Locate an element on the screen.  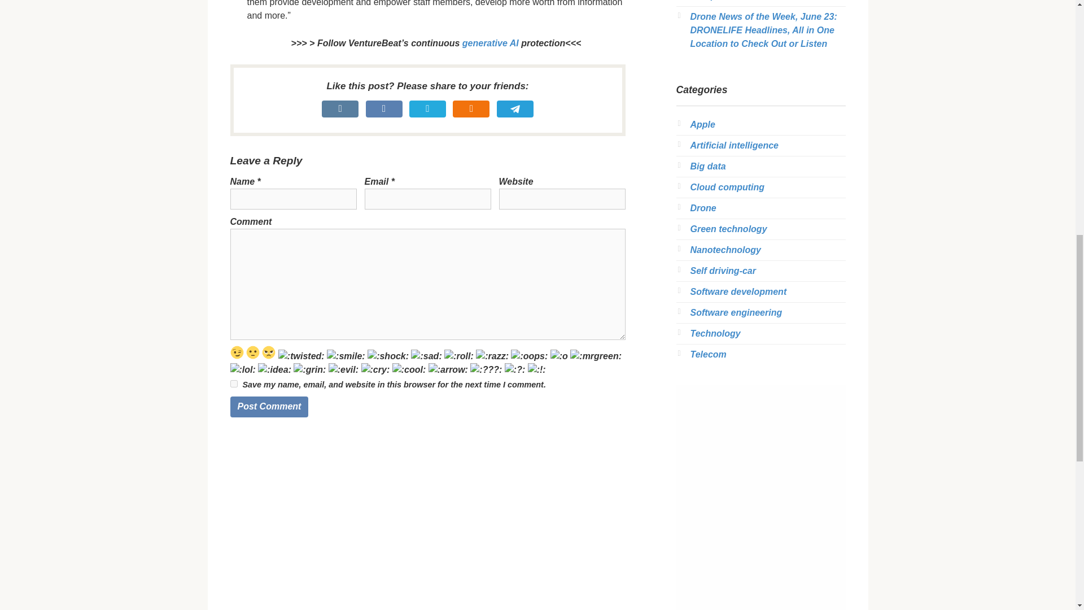
Telecom is located at coordinates (708, 354).